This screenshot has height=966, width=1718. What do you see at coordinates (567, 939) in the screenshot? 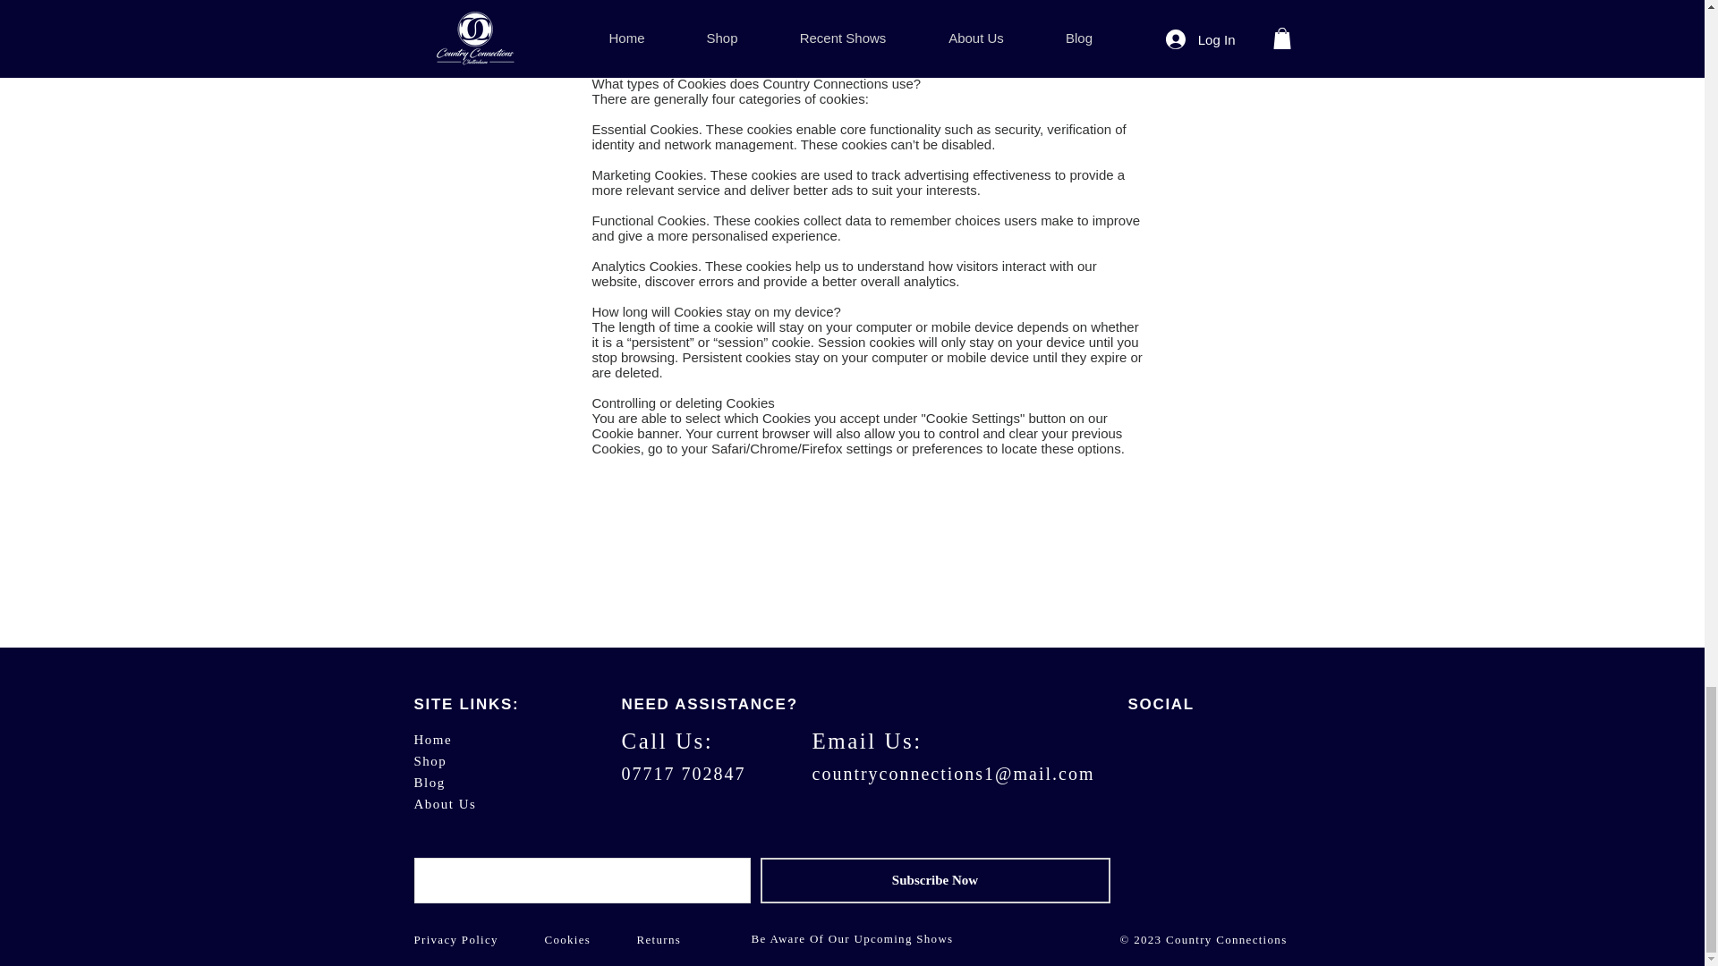
I see `Cookies` at bounding box center [567, 939].